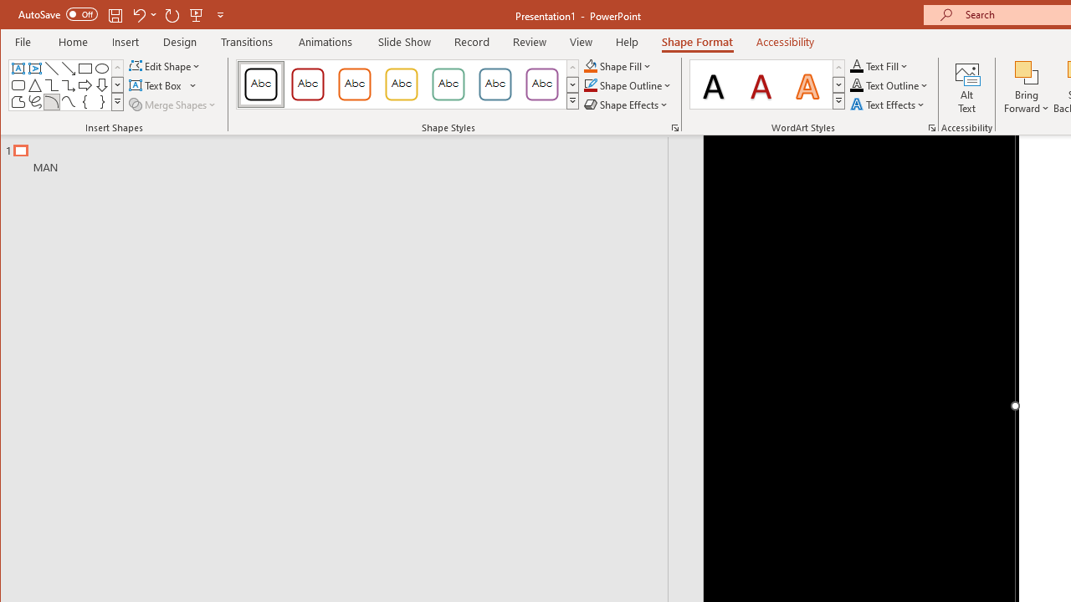 The width and height of the screenshot is (1071, 602). I want to click on Quick Styles, so click(838, 100).